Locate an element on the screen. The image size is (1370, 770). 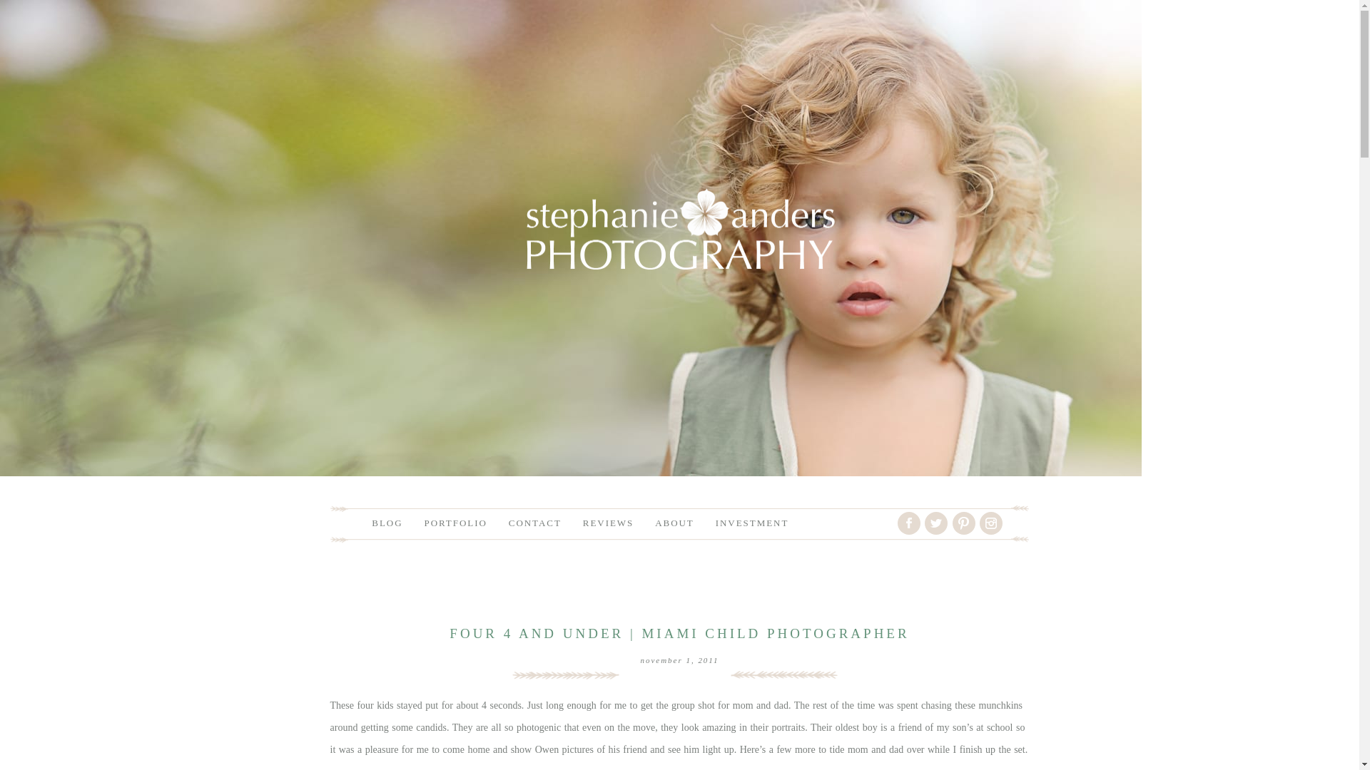
REVIEWS is located at coordinates (608, 522).